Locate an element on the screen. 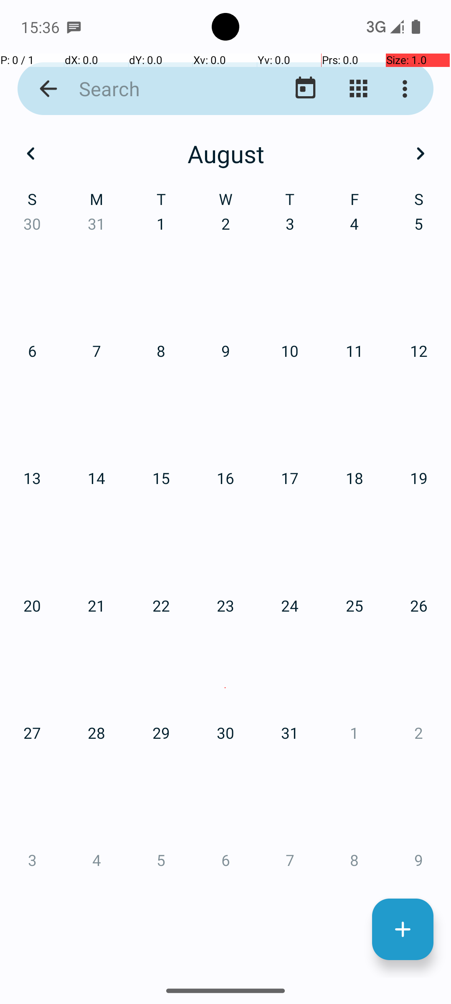 The width and height of the screenshot is (451, 1004). JUNE is located at coordinates (372, 398).